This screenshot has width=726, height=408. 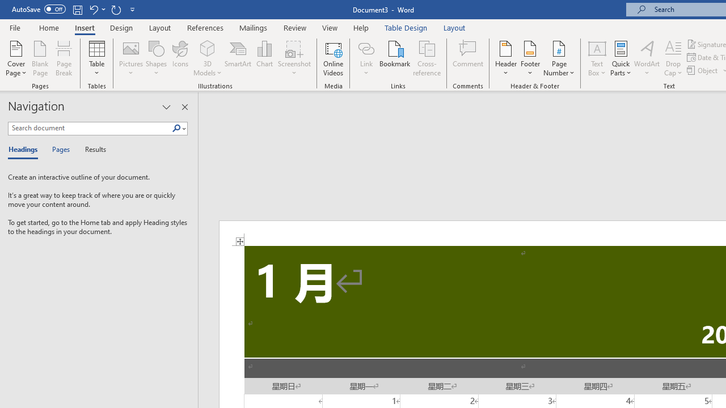 What do you see at coordinates (294, 58) in the screenshot?
I see `Screenshot` at bounding box center [294, 58].